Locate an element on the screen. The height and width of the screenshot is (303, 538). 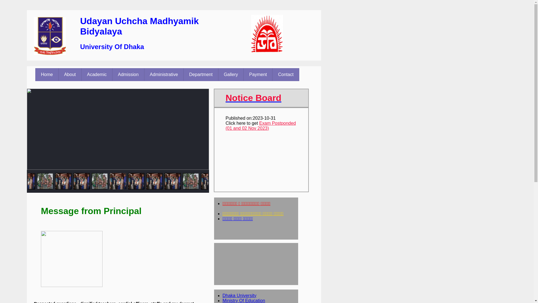
Notice Board is located at coordinates (252, 98).